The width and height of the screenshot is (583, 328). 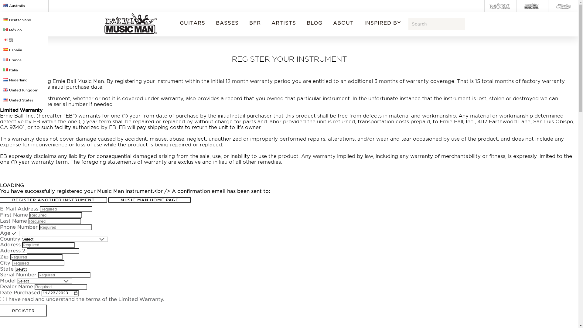 I want to click on ARTISTS, so click(x=284, y=25).